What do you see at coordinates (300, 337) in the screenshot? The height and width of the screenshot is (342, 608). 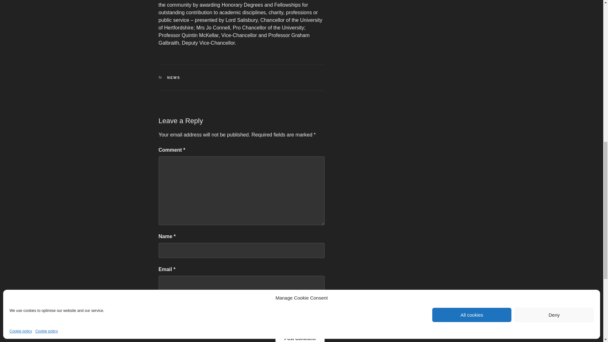 I see `Post Comment` at bounding box center [300, 337].